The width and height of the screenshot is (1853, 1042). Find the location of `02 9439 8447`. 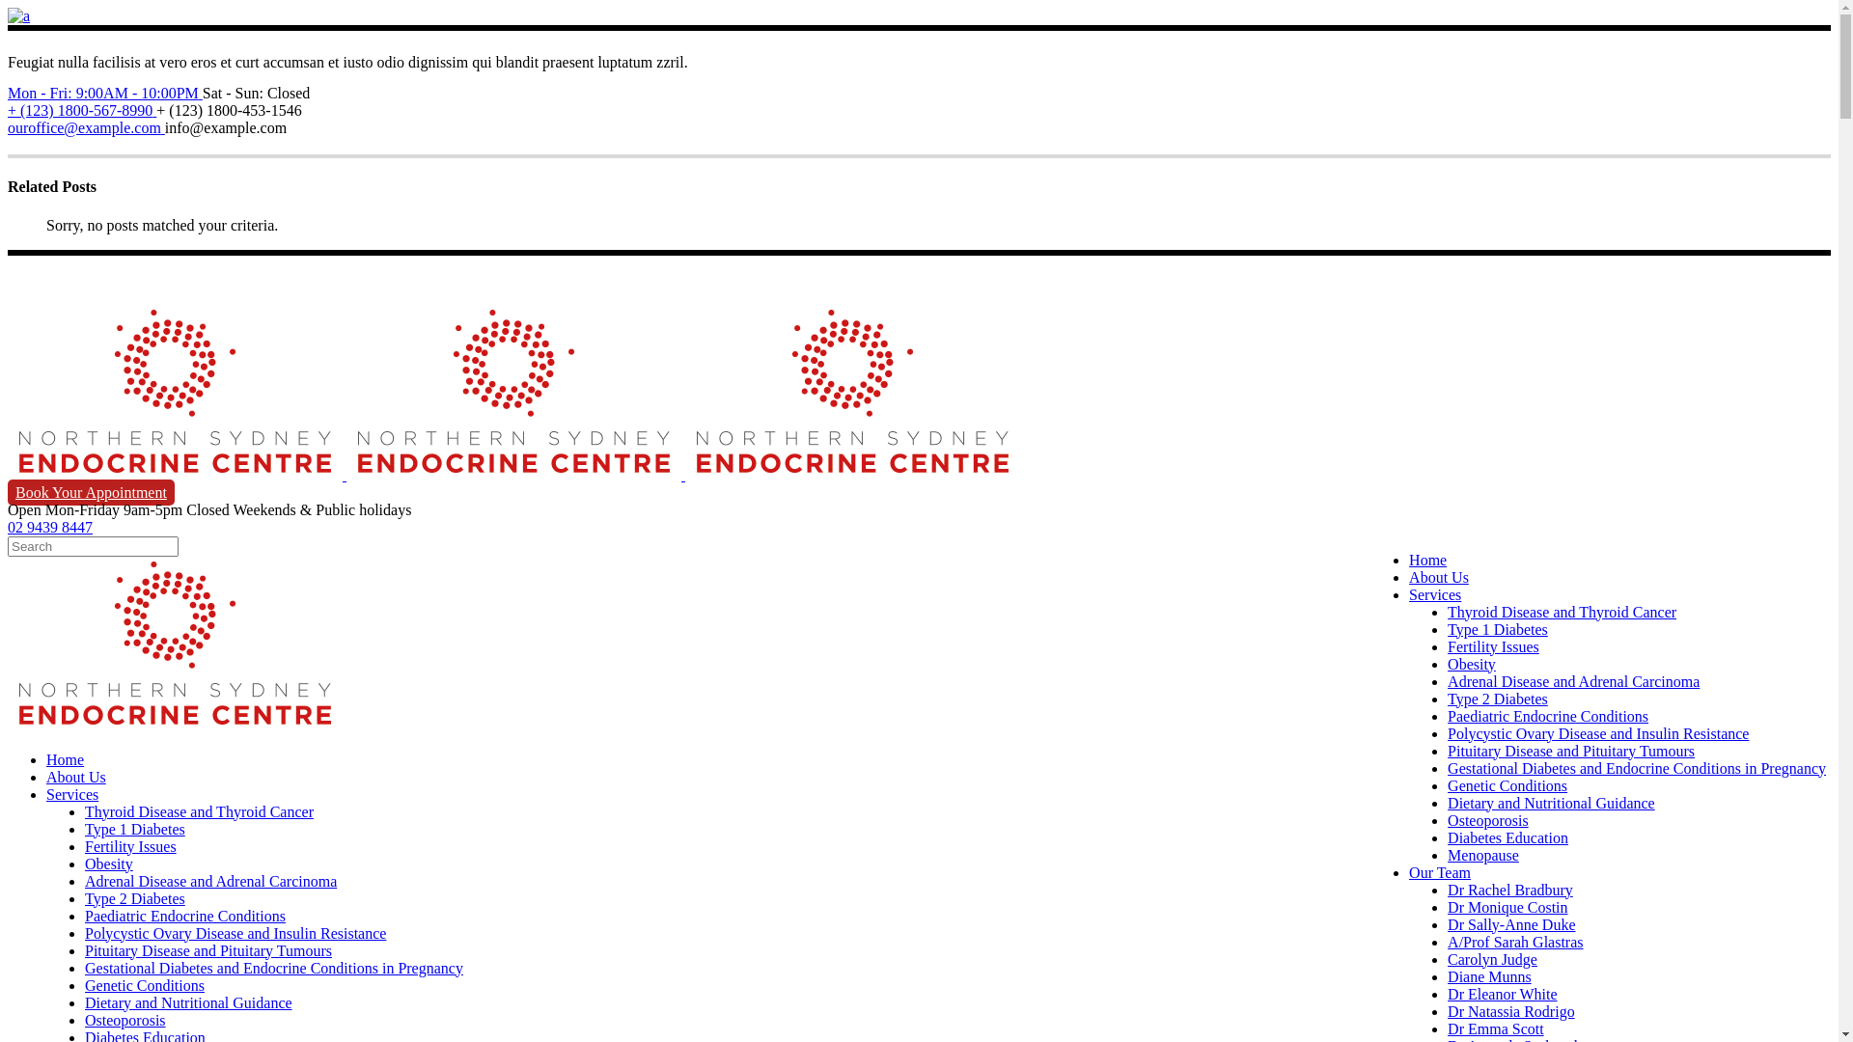

02 9439 8447 is located at coordinates (50, 527).